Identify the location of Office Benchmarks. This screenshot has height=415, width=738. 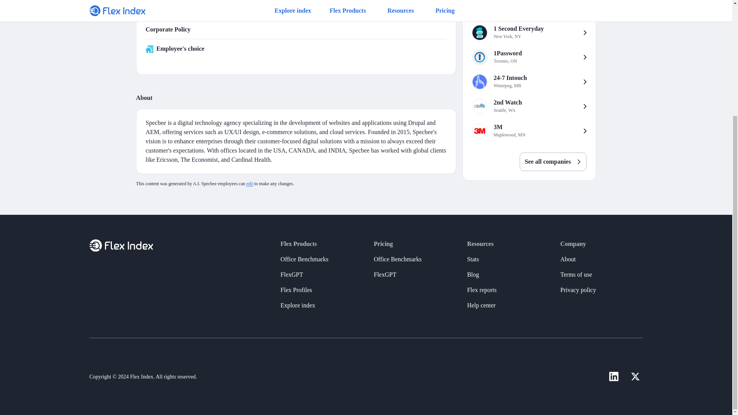
(529, 131).